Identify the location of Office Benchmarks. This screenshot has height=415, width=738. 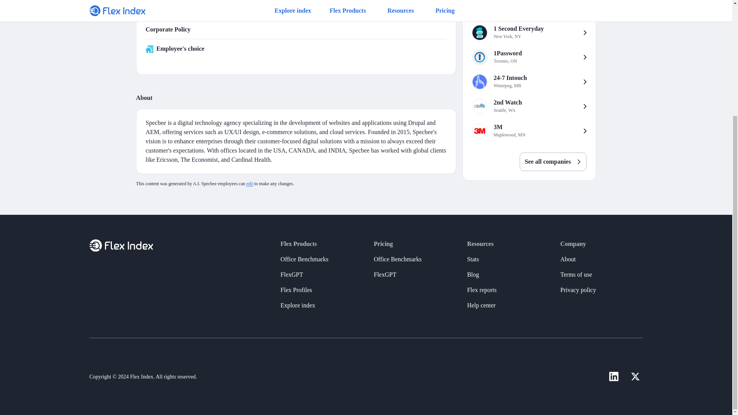
(529, 131).